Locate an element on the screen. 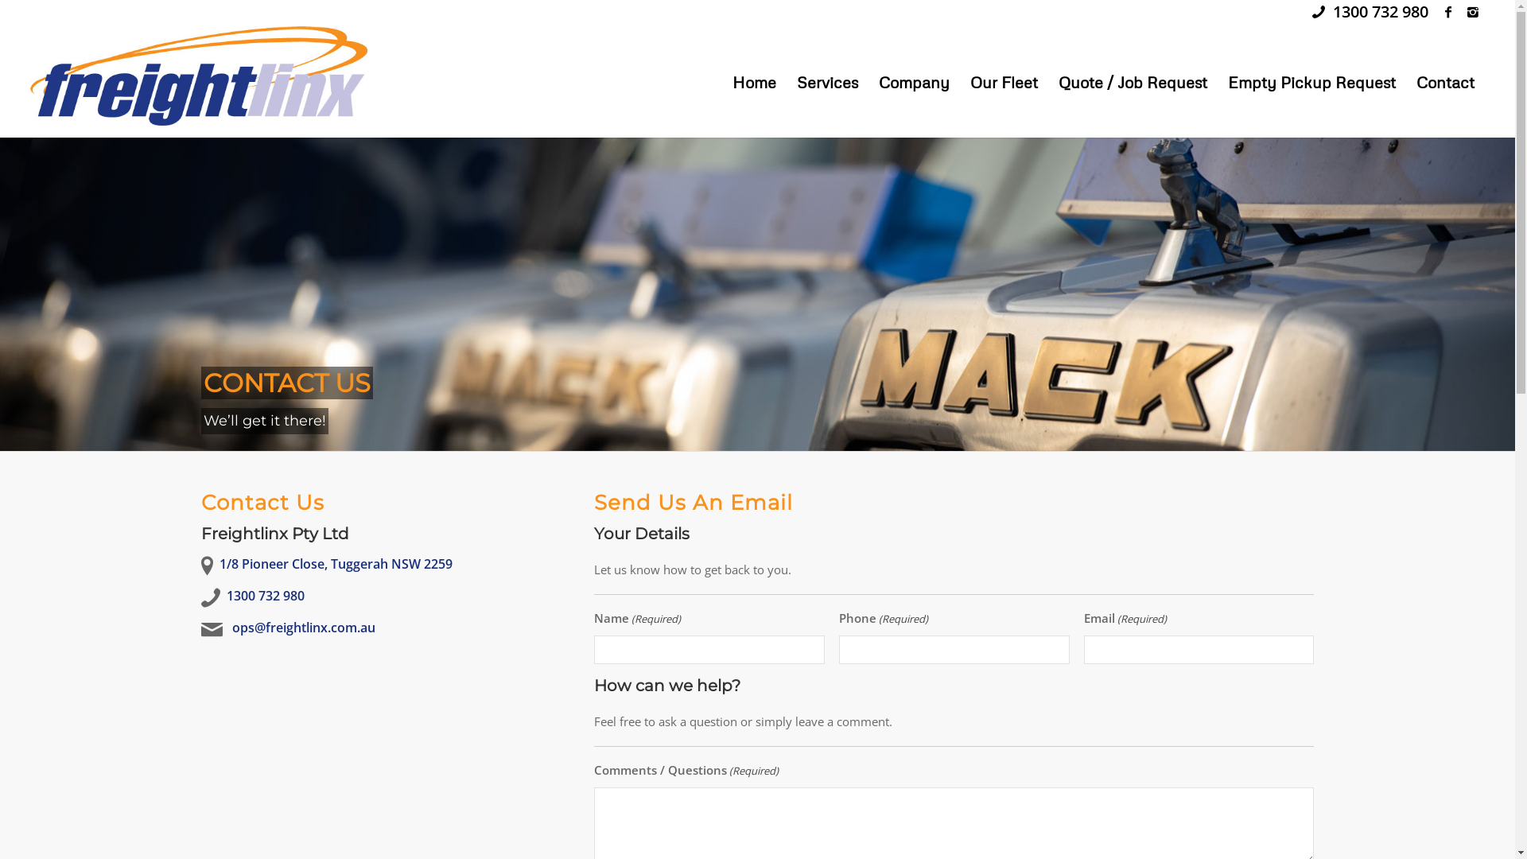 This screenshot has height=859, width=1527. Instagram is located at coordinates (1473, 12).